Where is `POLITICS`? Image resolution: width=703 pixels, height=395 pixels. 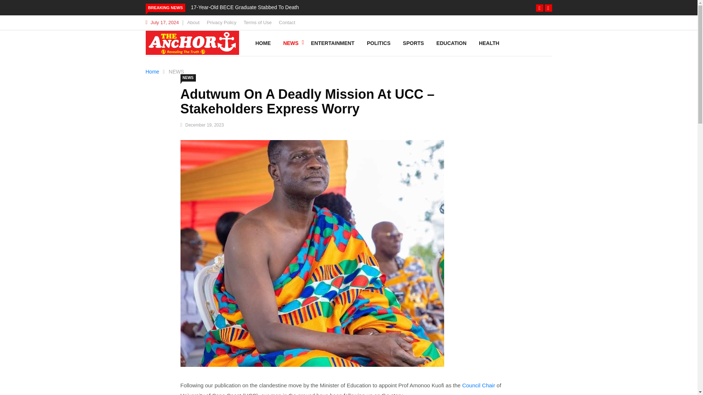 POLITICS is located at coordinates (379, 43).